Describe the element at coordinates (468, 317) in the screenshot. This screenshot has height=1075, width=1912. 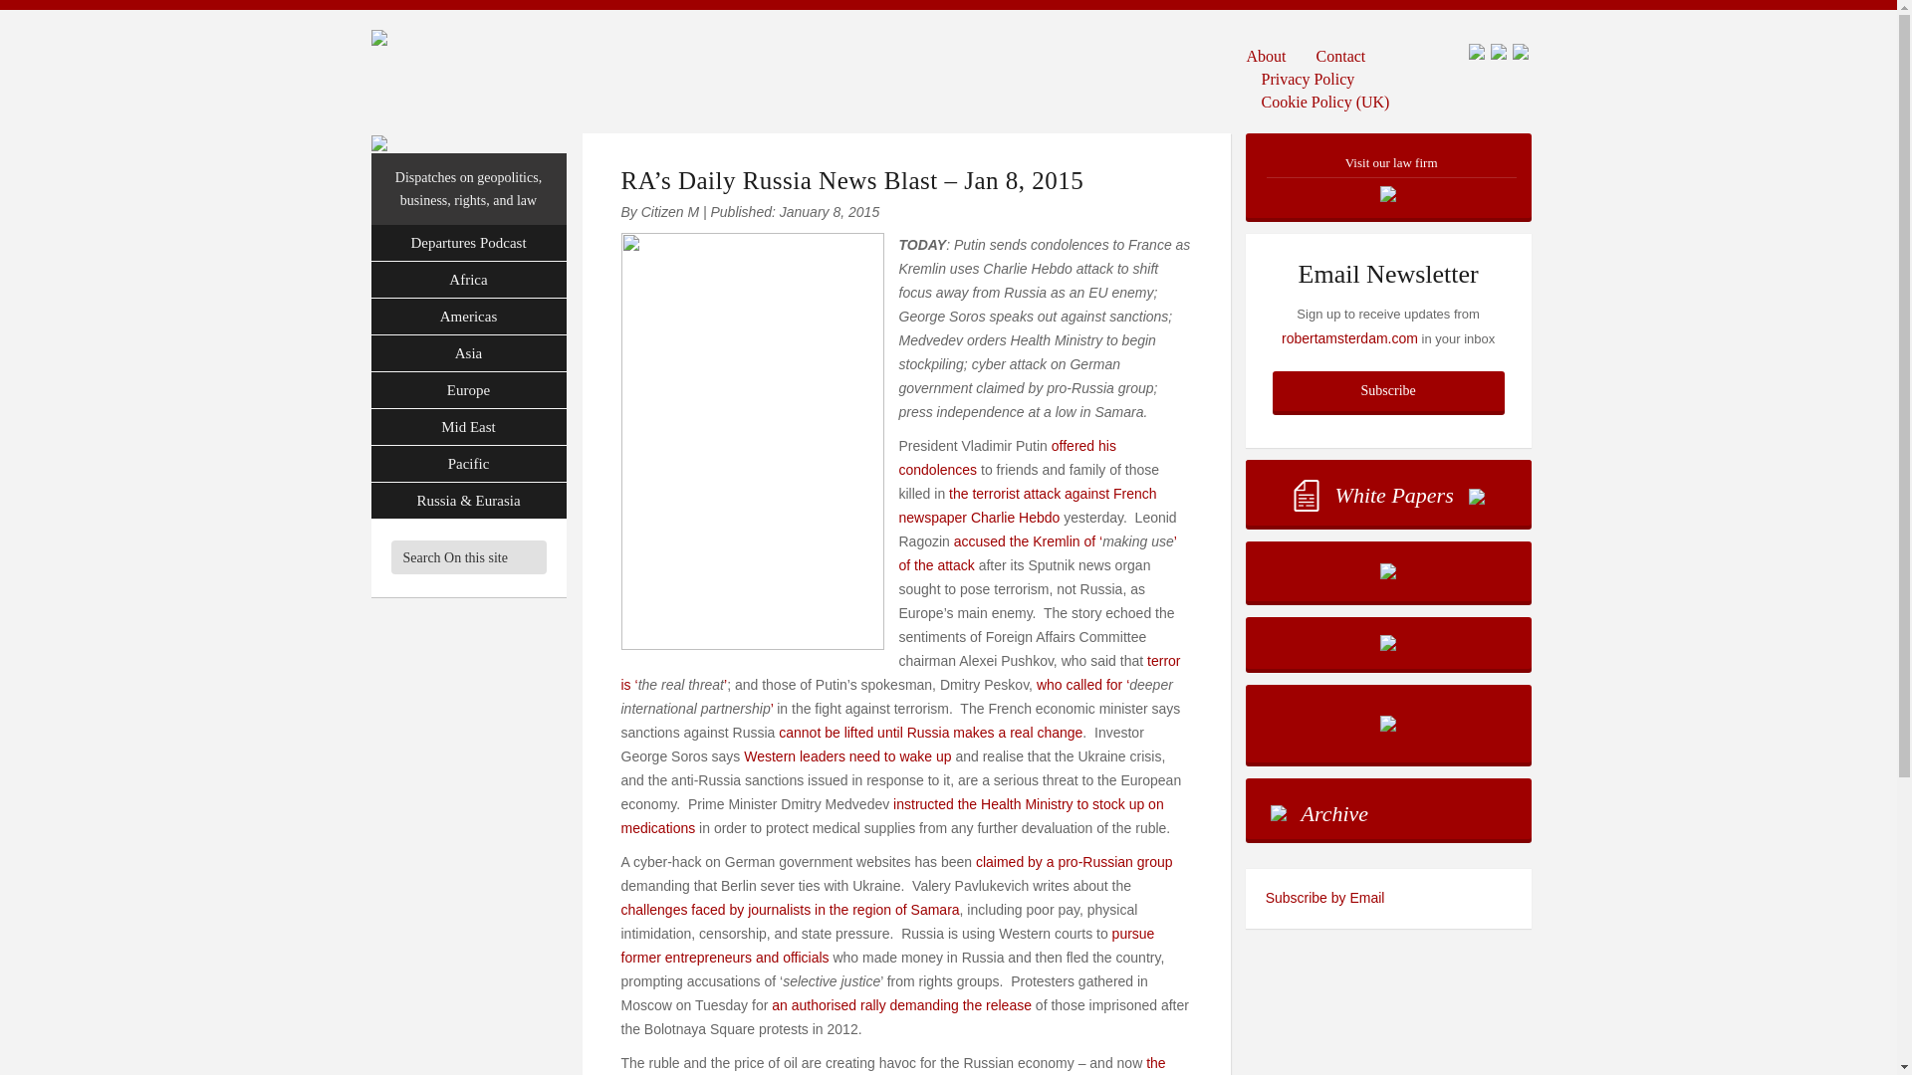
I see `Americas` at that location.